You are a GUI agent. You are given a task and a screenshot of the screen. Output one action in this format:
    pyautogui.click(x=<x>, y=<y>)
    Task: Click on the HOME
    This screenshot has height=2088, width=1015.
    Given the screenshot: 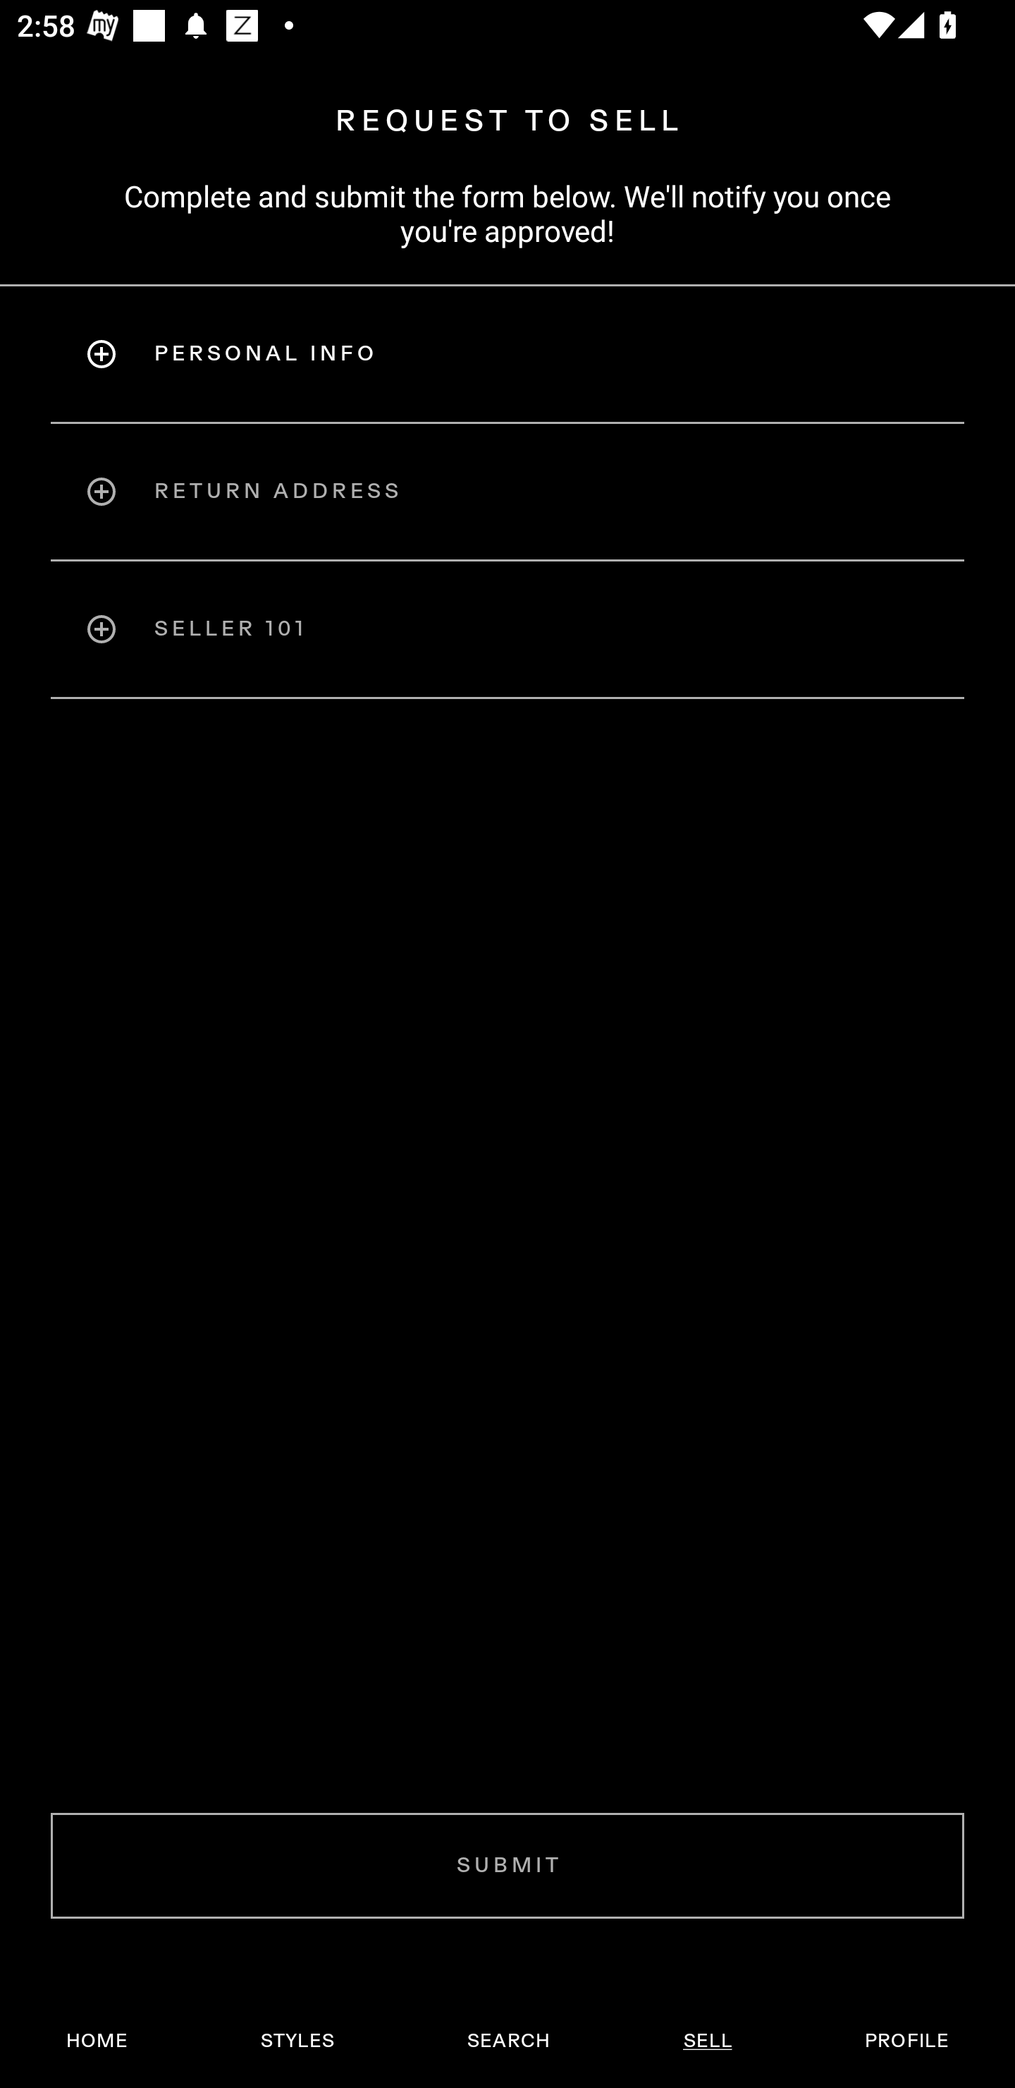 What is the action you would take?
    pyautogui.click(x=97, y=2041)
    